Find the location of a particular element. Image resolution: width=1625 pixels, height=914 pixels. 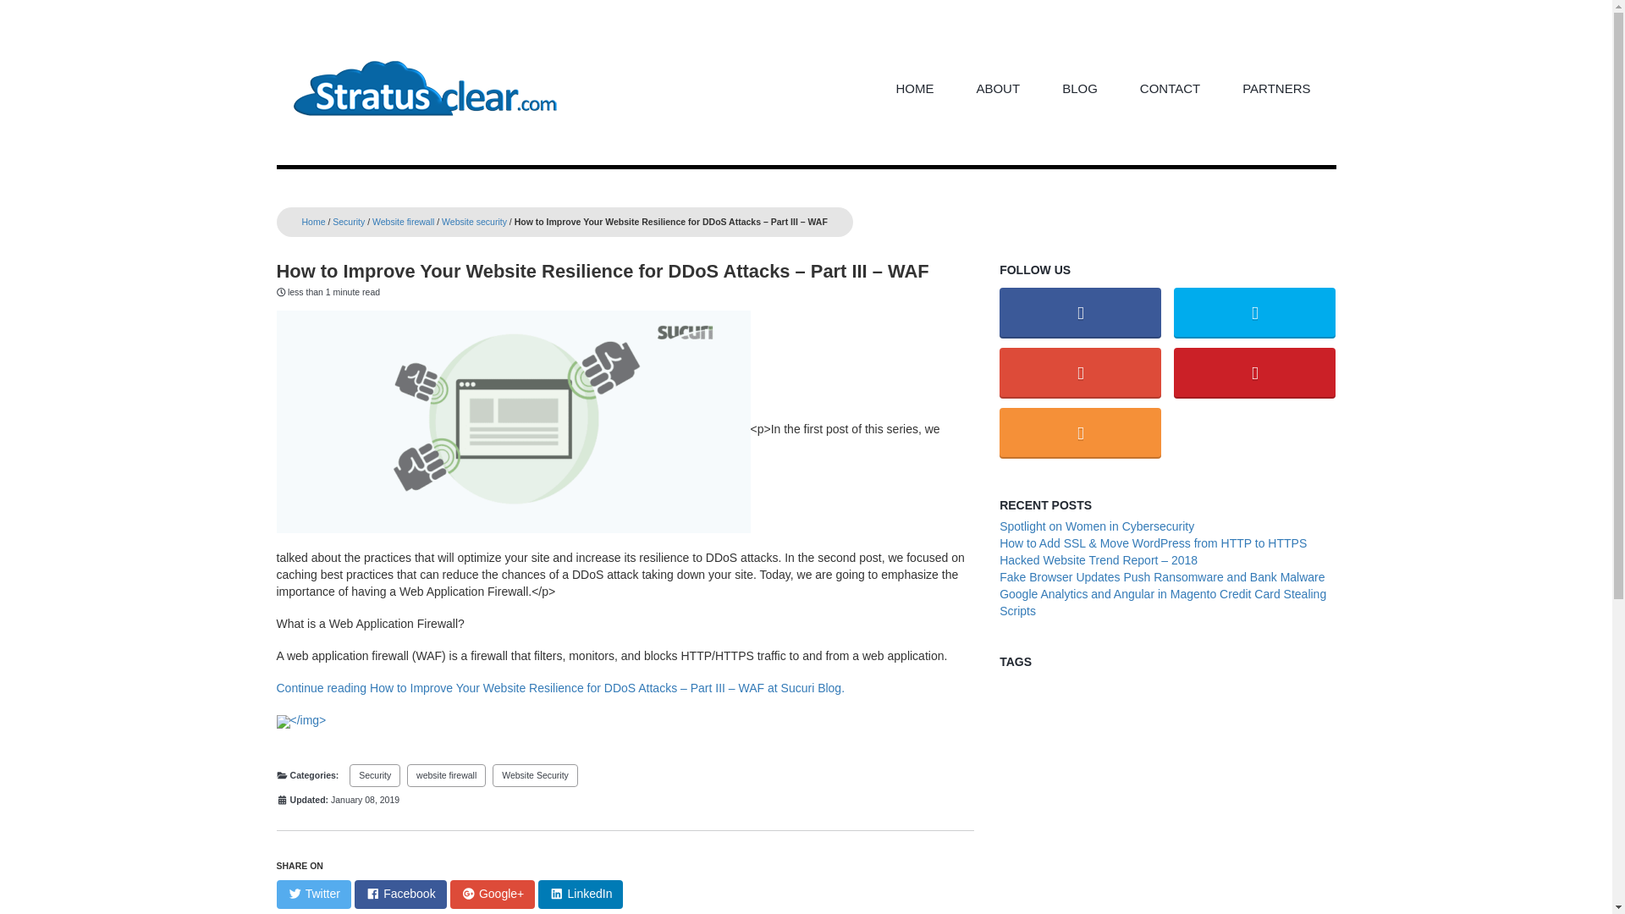

Website Security is located at coordinates (535, 775).